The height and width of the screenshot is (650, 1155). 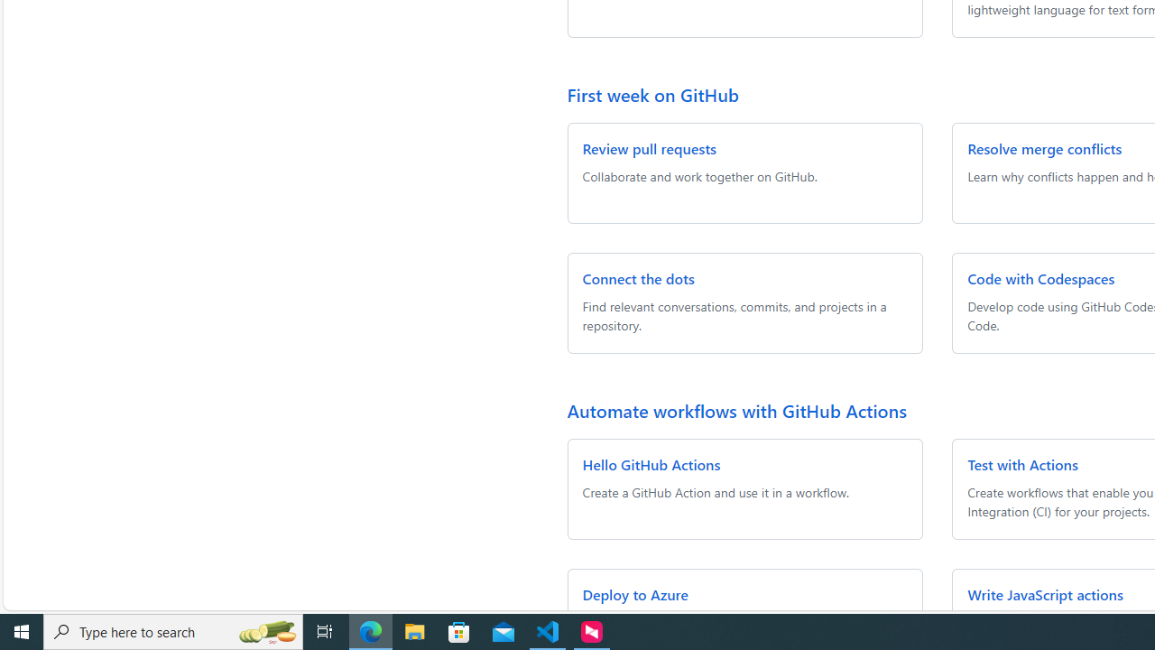 I want to click on Test with Actions, so click(x=1023, y=464).